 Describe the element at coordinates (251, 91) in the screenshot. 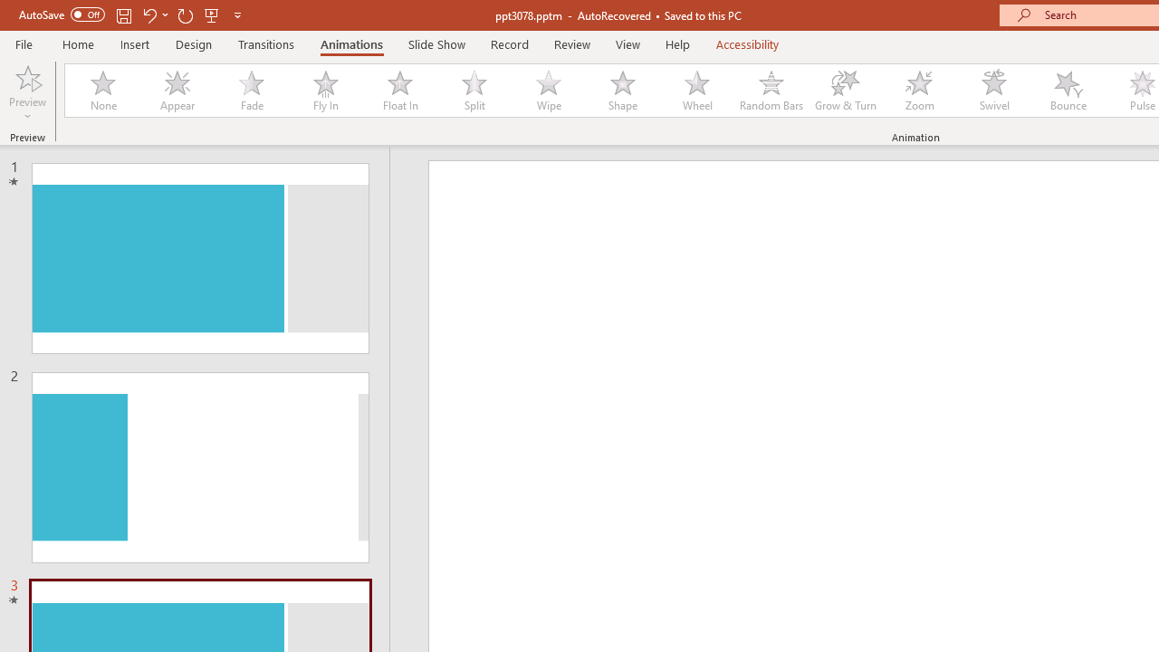

I see `Fade` at that location.